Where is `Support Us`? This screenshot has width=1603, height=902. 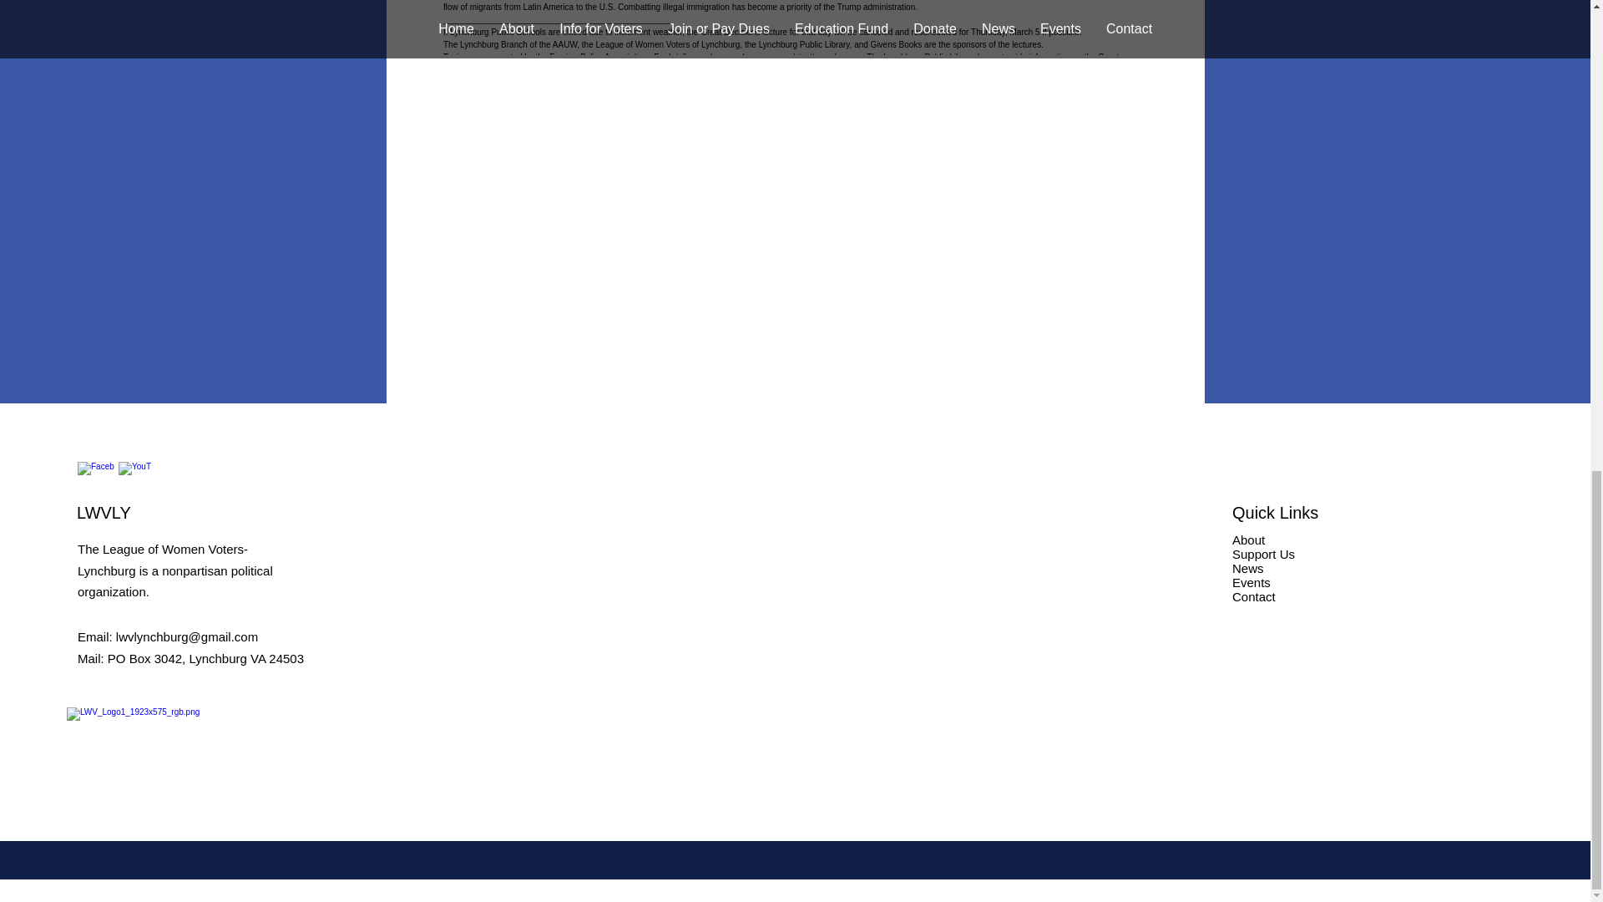 Support Us is located at coordinates (1264, 553).